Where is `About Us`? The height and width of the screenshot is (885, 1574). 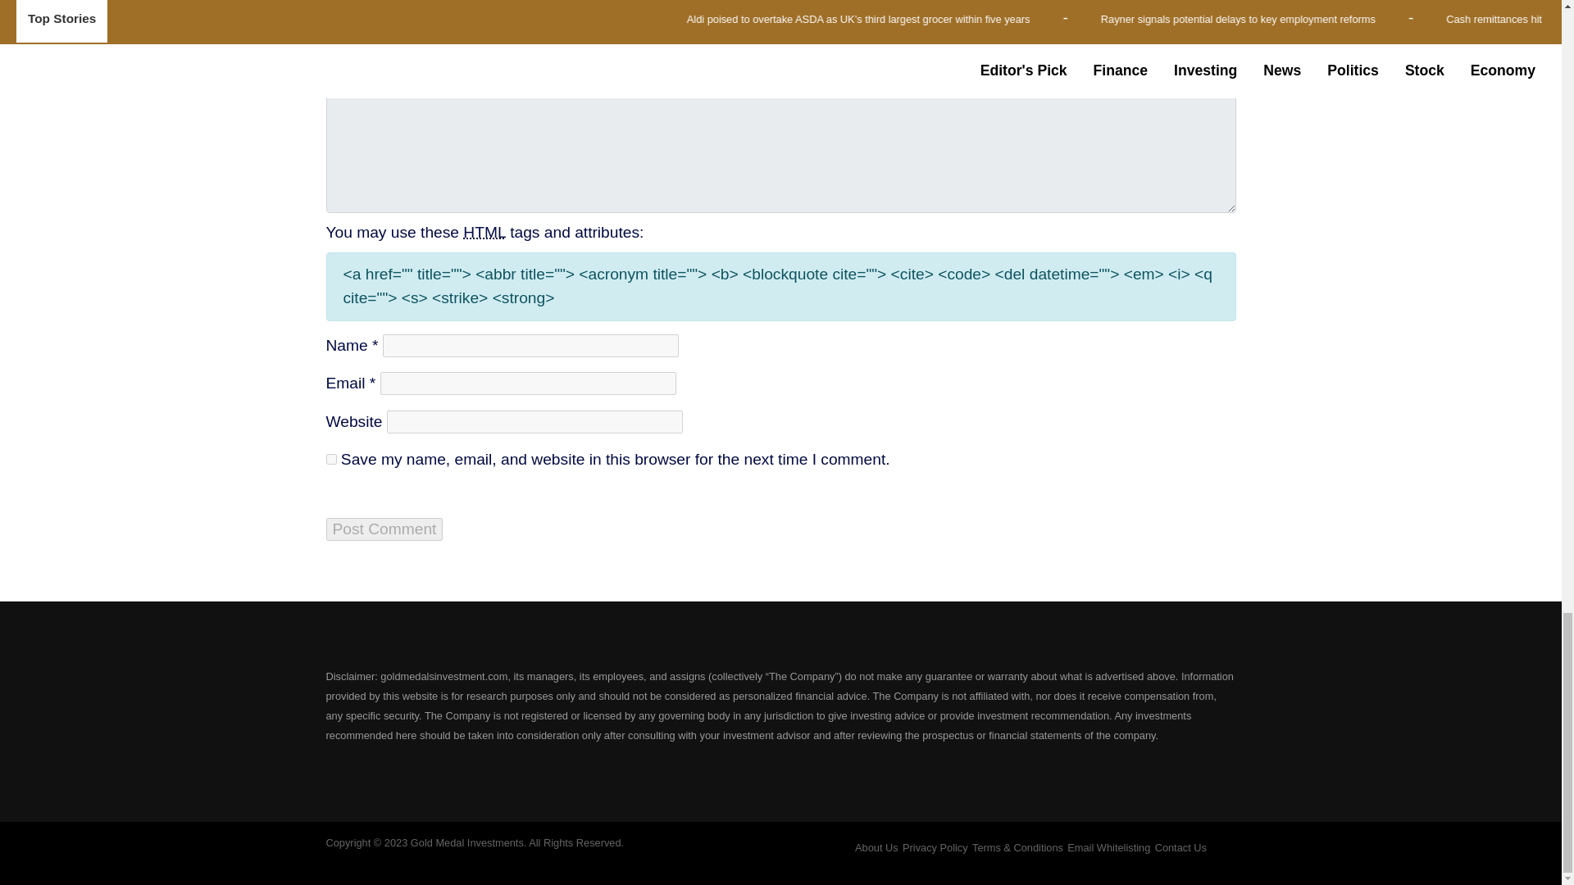 About Us is located at coordinates (876, 847).